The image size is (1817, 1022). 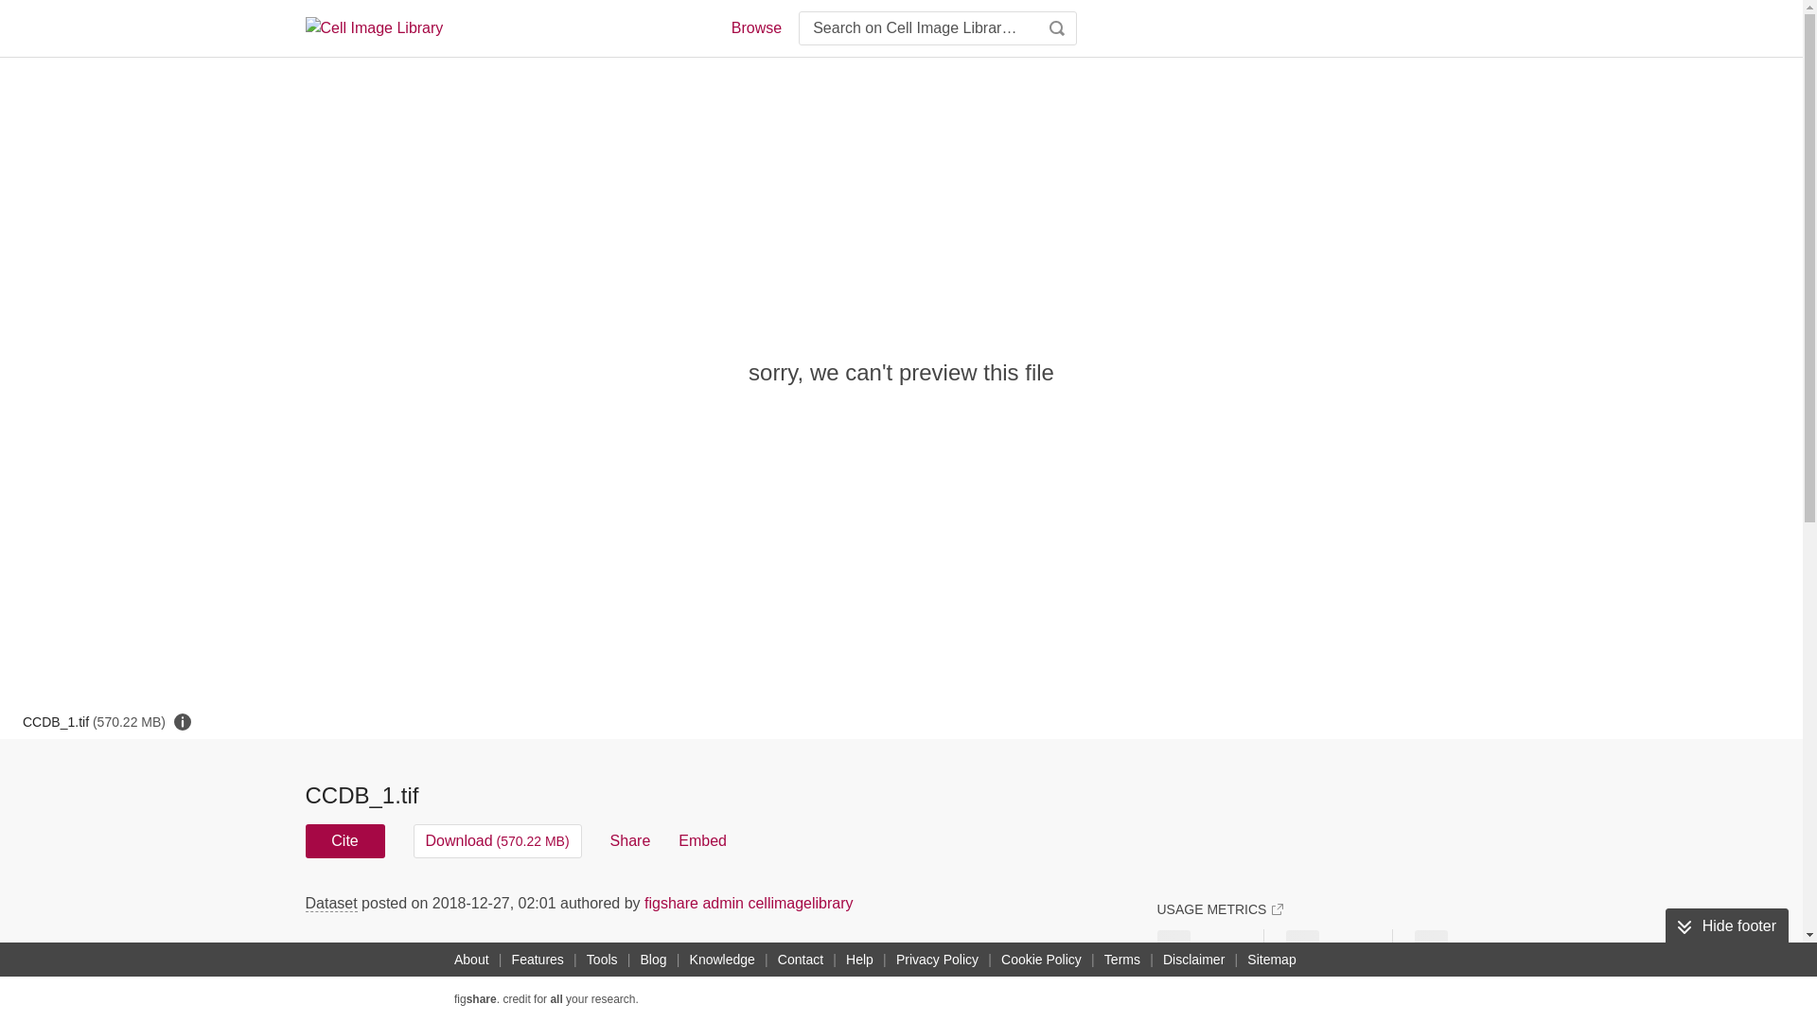 What do you see at coordinates (1219, 908) in the screenshot?
I see `USAGE METRICS` at bounding box center [1219, 908].